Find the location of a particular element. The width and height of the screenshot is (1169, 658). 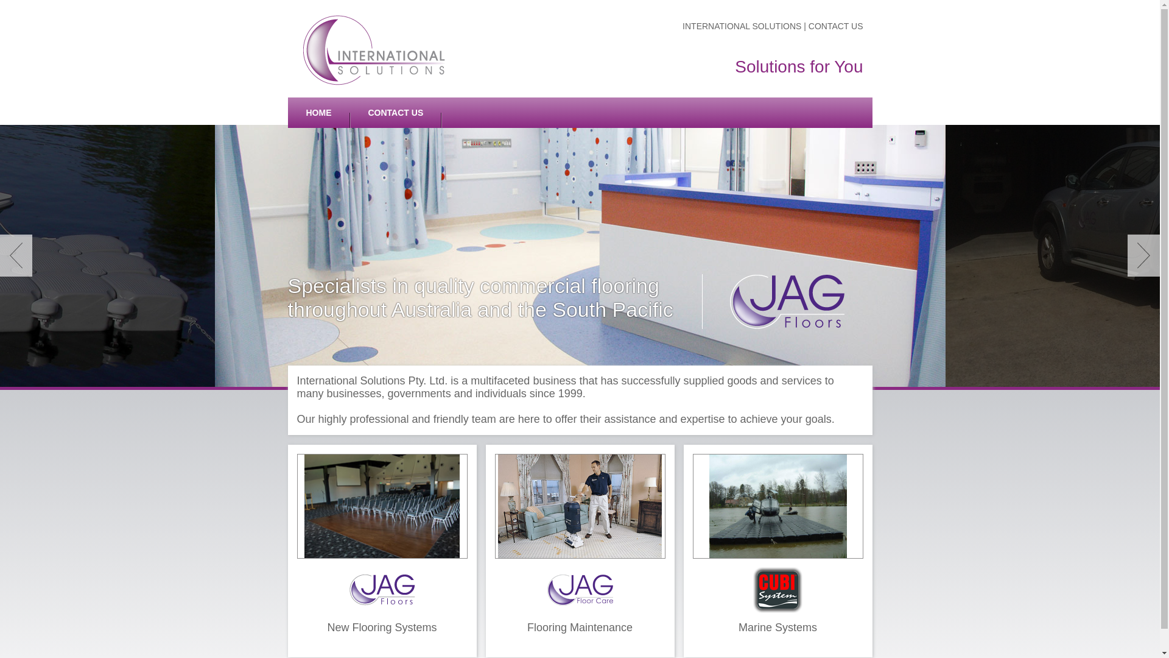

CONTACT US is located at coordinates (836, 26).